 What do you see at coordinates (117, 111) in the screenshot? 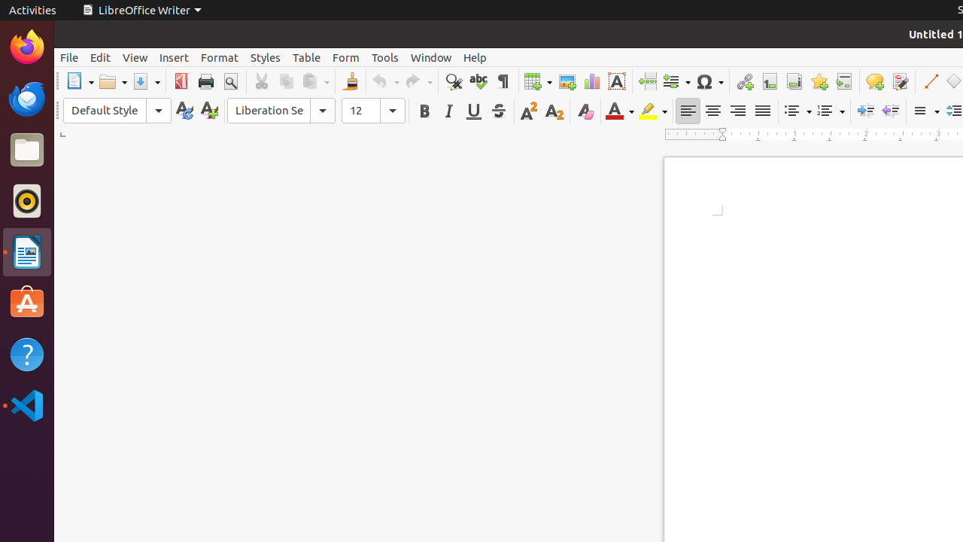
I see `Paragraph Style` at bounding box center [117, 111].